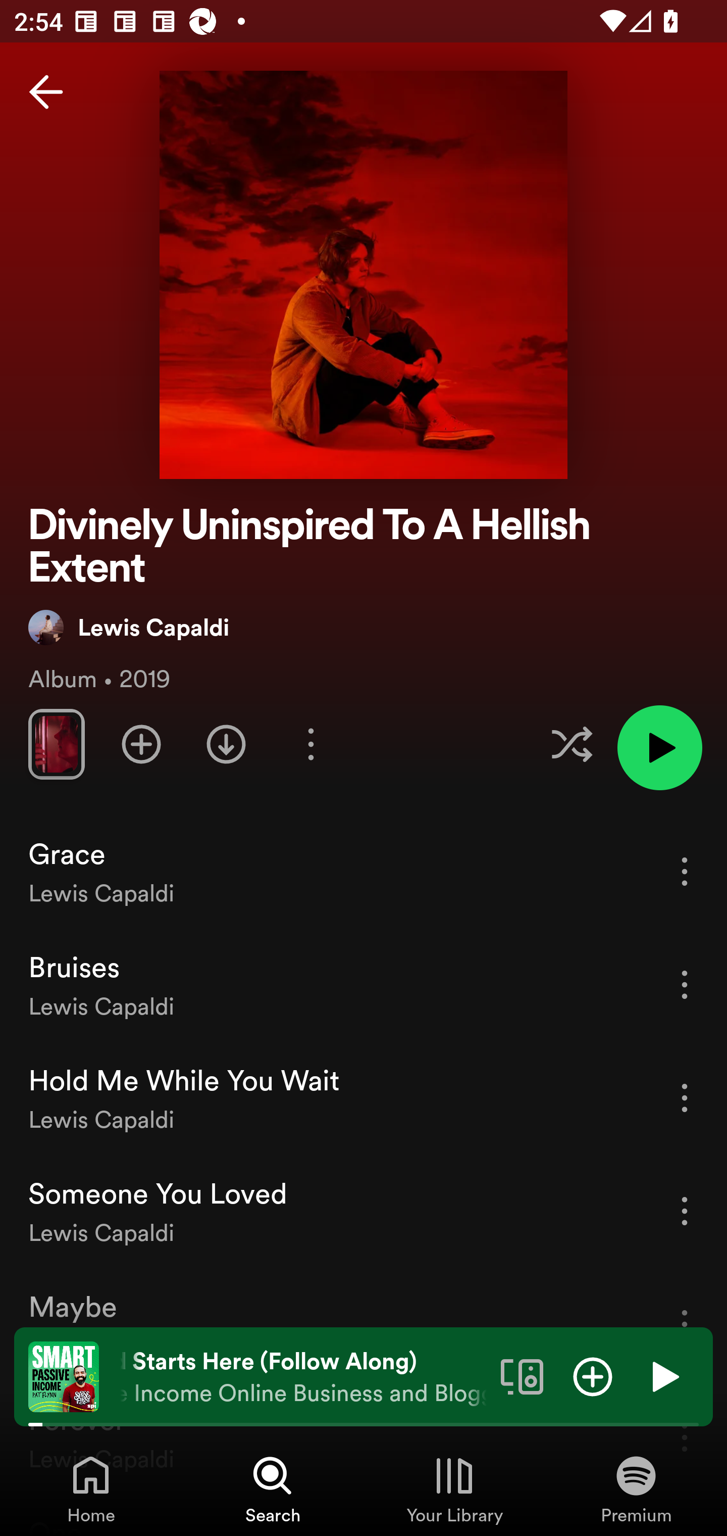 The width and height of the screenshot is (727, 1536). Describe the element at coordinates (91, 1489) in the screenshot. I see `Home, Tab 1 of 4 Home Home` at that location.